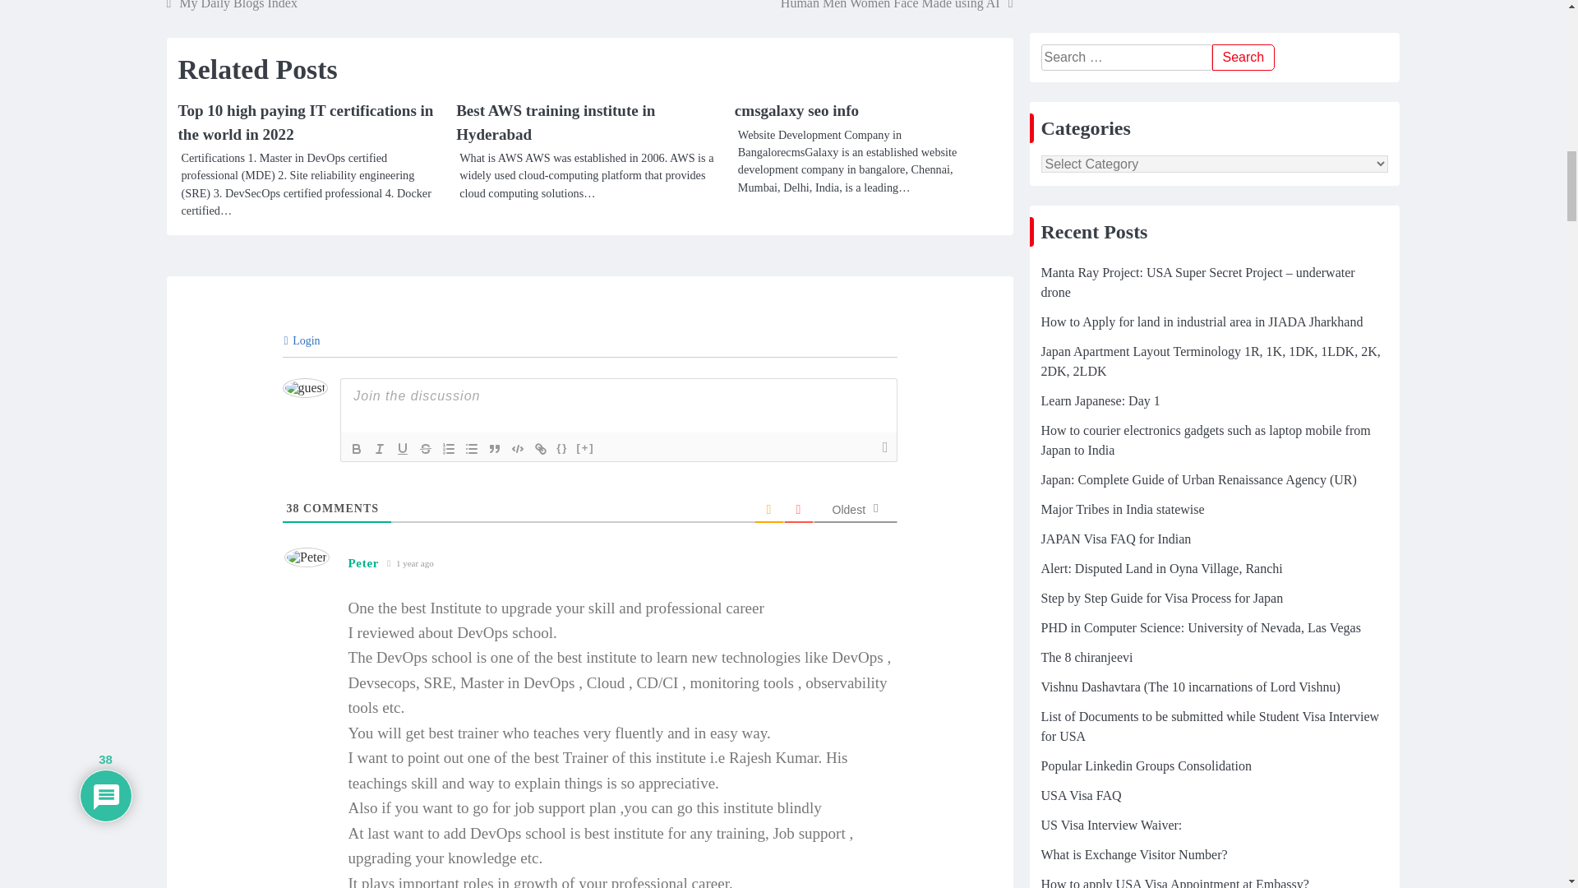 Image resolution: width=1578 pixels, height=888 pixels. Describe the element at coordinates (555, 122) in the screenshot. I see `Best AWS training institute in Hyderabad` at that location.